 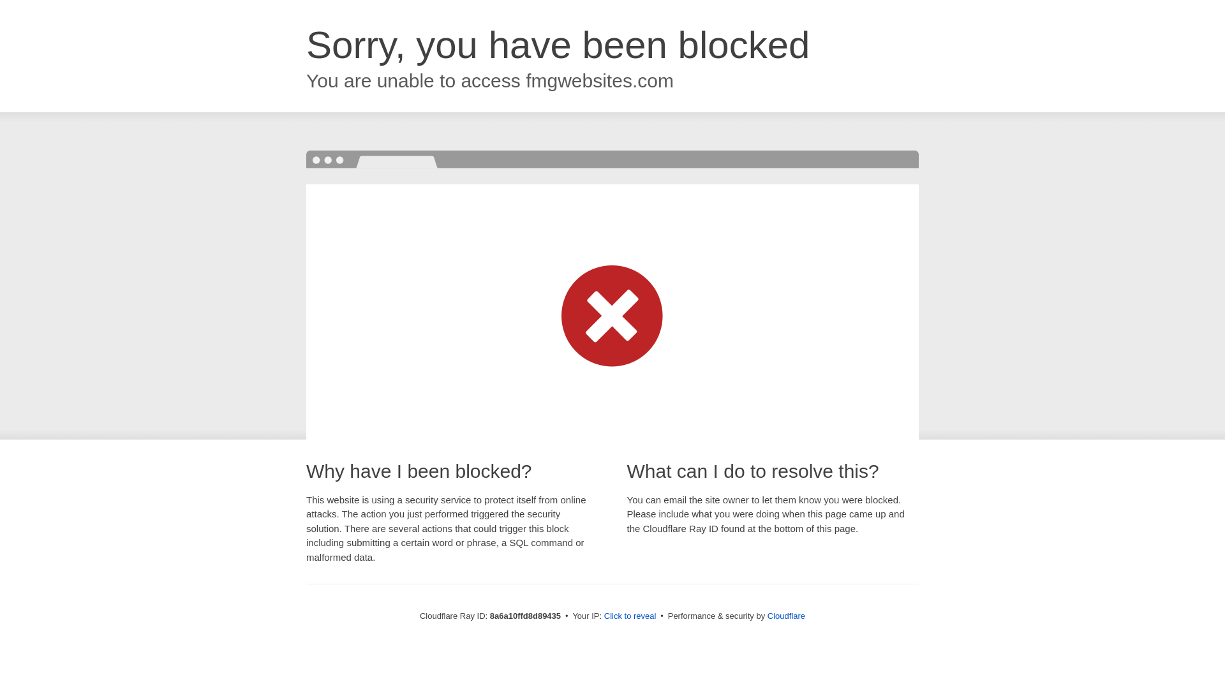 What do you see at coordinates (630, 616) in the screenshot?
I see `Click to reveal` at bounding box center [630, 616].